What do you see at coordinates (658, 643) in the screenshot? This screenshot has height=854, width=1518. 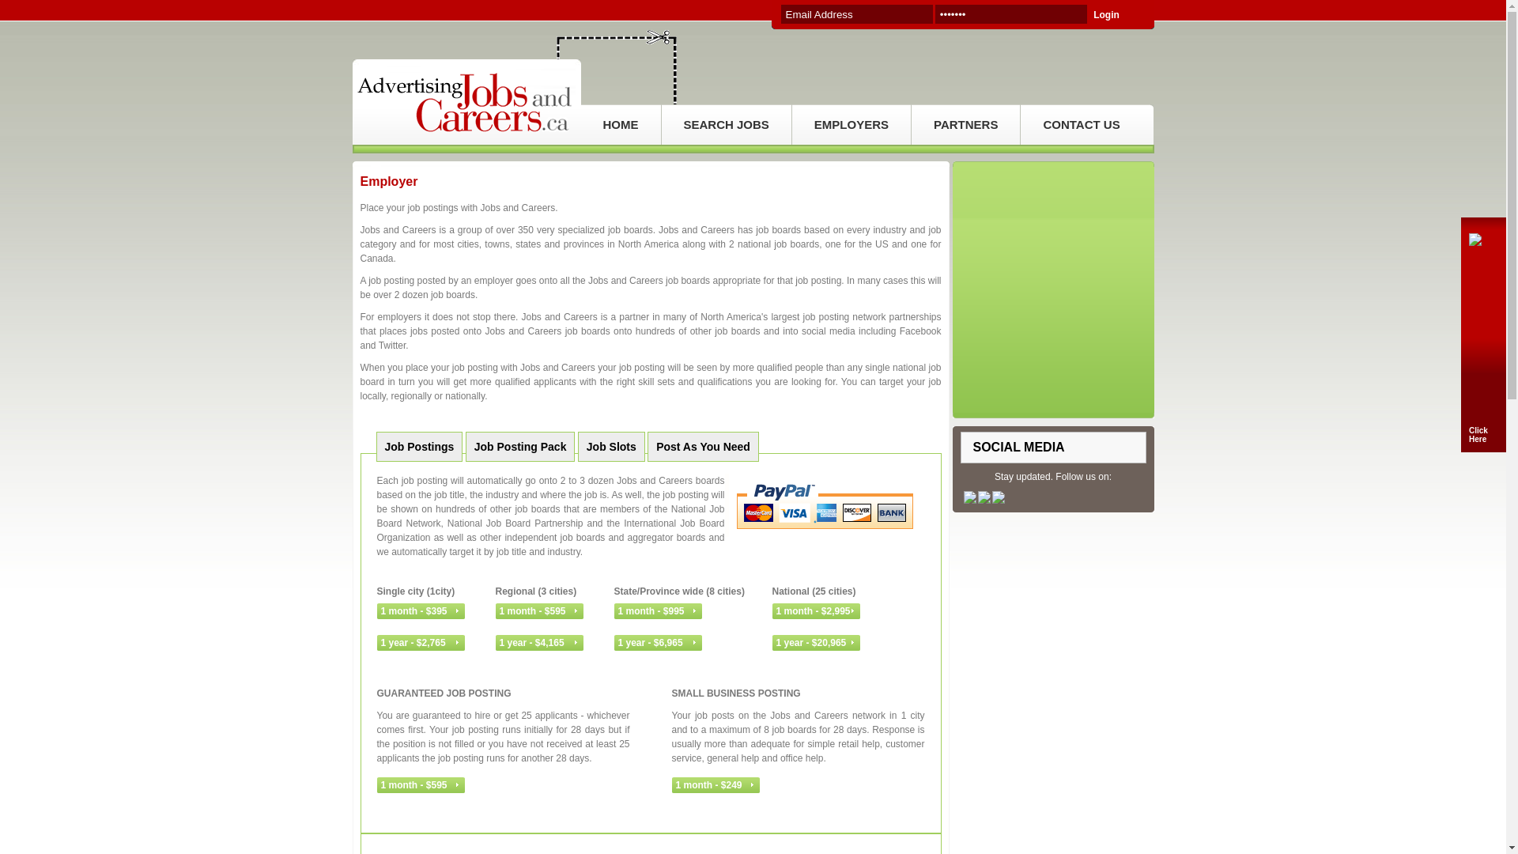 I see `1 year - $6,965` at bounding box center [658, 643].